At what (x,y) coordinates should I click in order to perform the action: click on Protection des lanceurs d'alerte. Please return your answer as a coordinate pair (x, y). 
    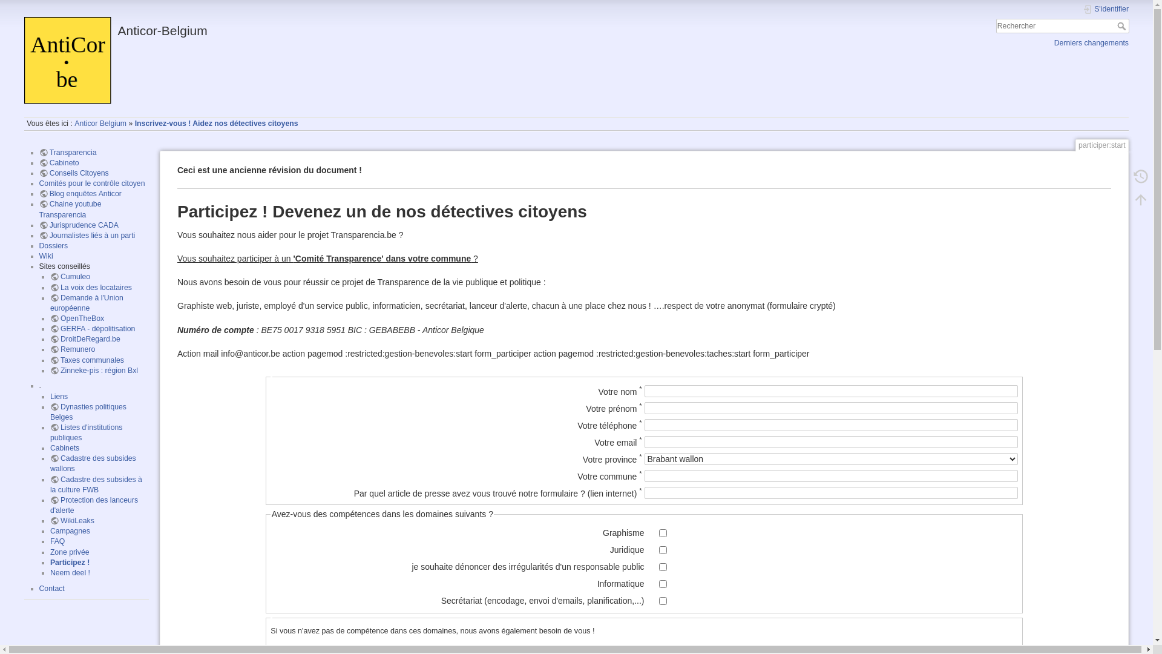
    Looking at the image, I should click on (94, 505).